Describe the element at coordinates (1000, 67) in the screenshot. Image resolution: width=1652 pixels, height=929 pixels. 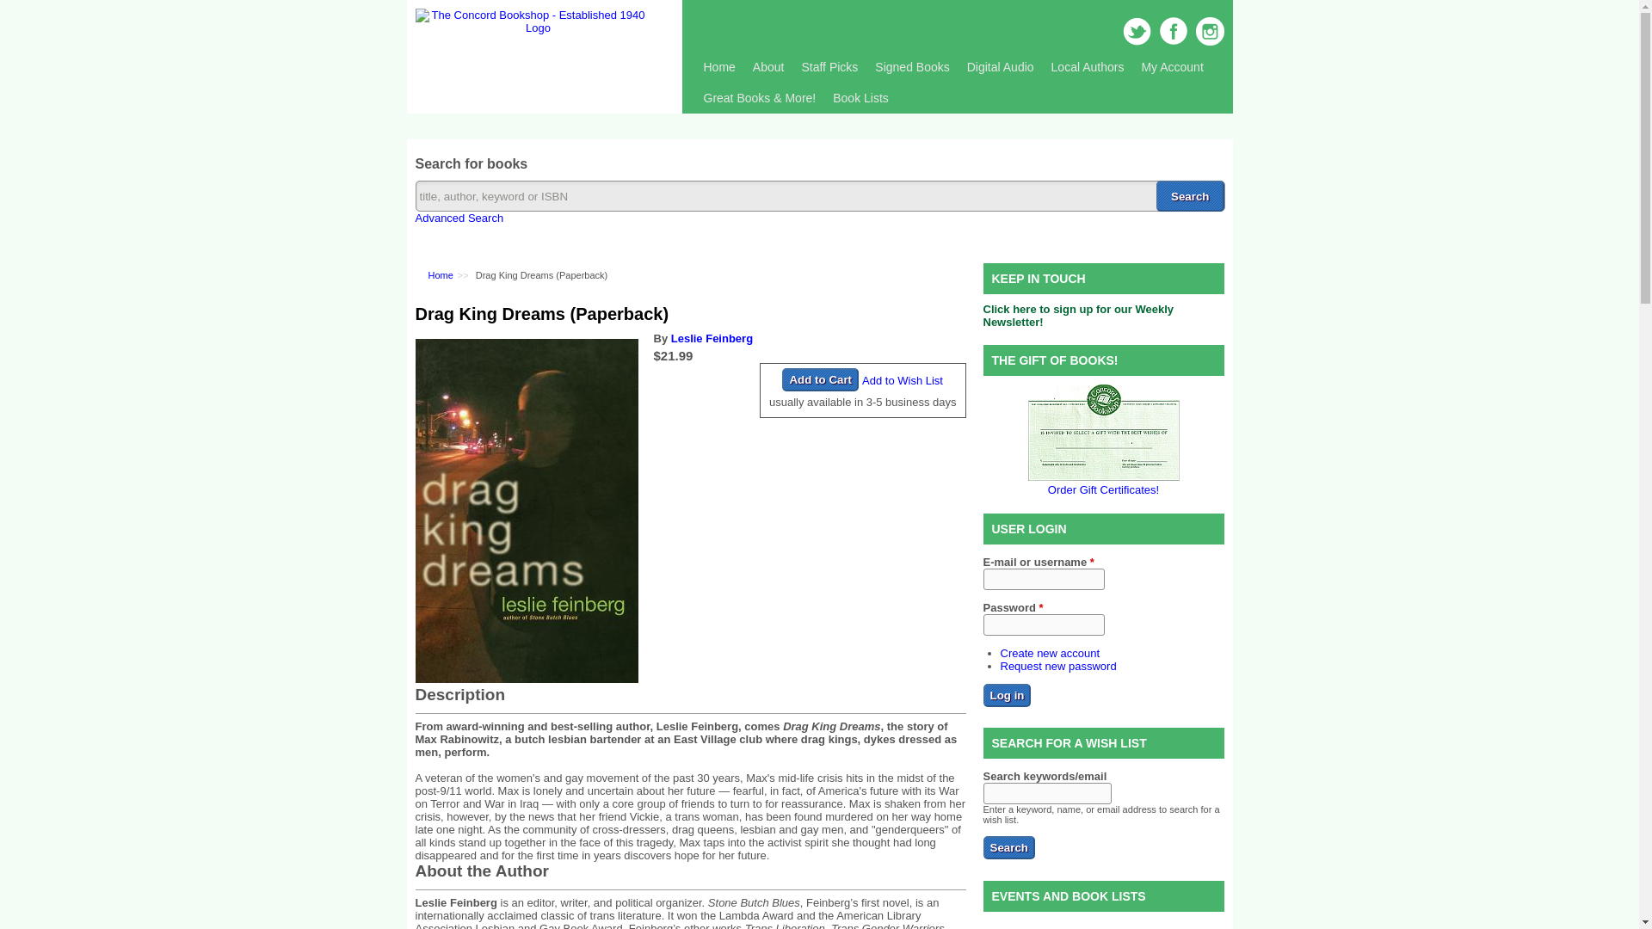
I see `Digital Audio` at that location.